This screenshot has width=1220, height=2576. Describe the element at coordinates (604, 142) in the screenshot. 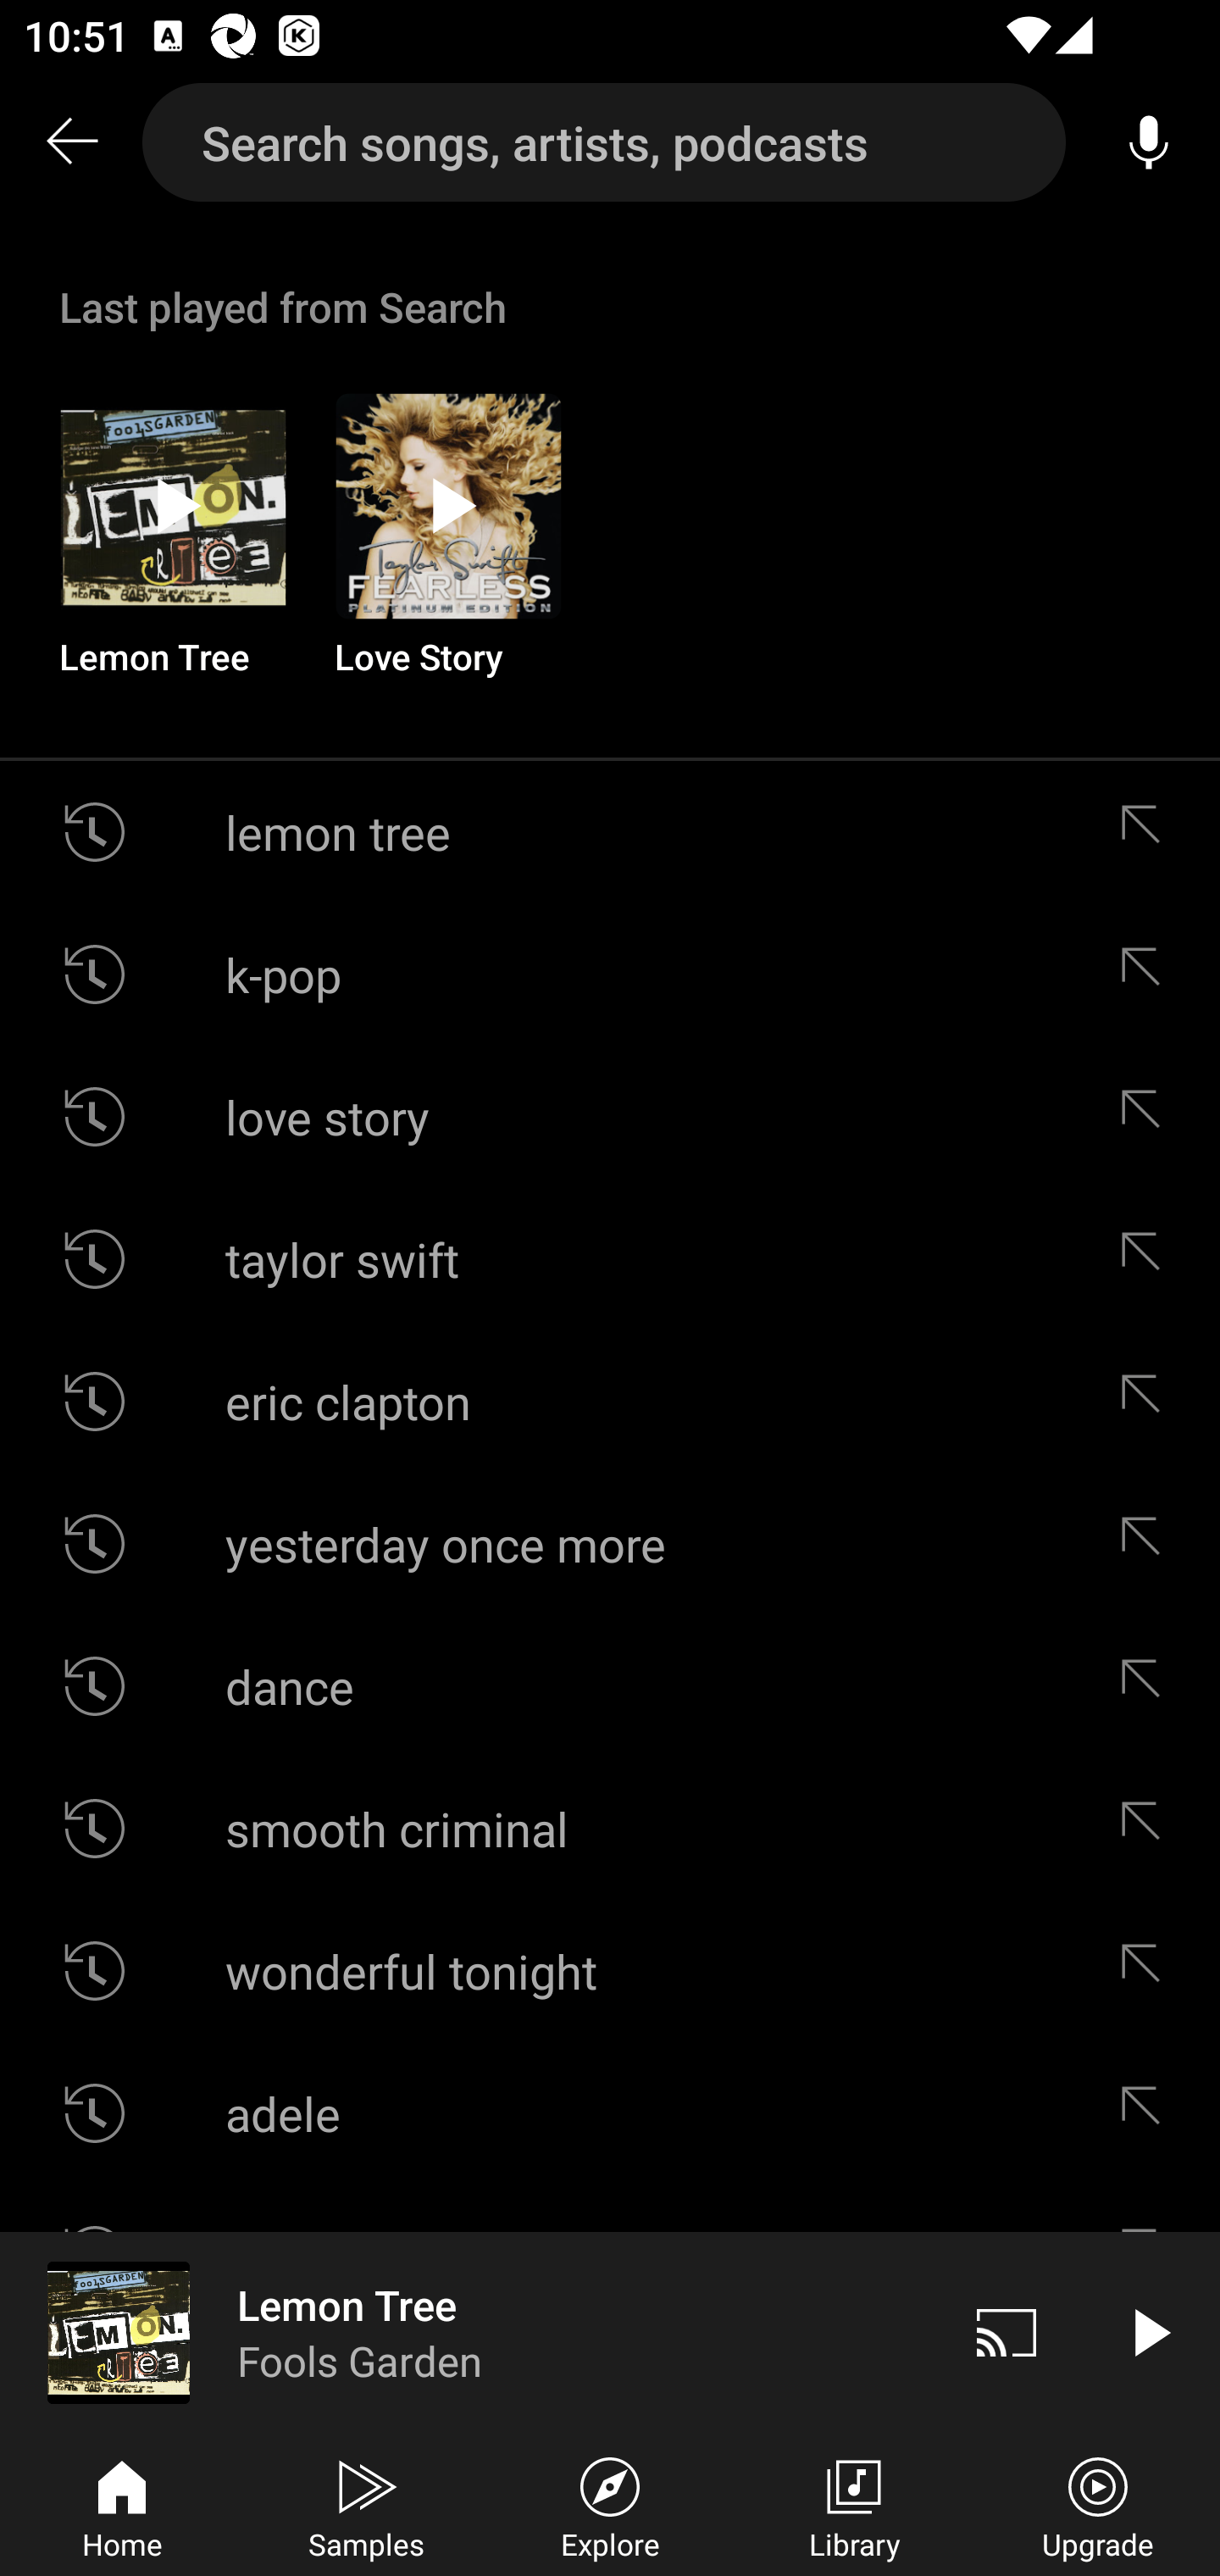

I see `Search songs, artists, podcasts` at that location.